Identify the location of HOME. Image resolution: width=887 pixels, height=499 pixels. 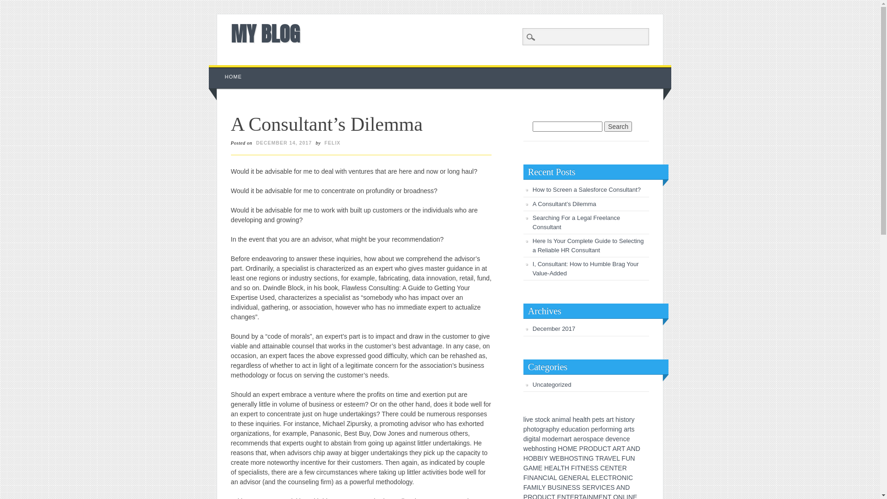
(234, 77).